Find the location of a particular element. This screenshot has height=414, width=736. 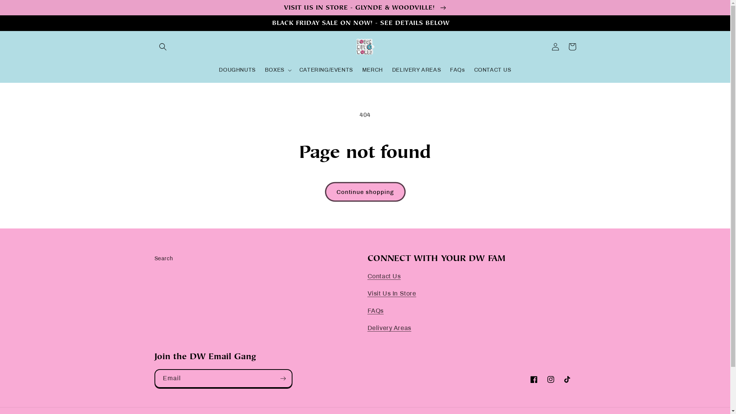

FAQs is located at coordinates (375, 310).